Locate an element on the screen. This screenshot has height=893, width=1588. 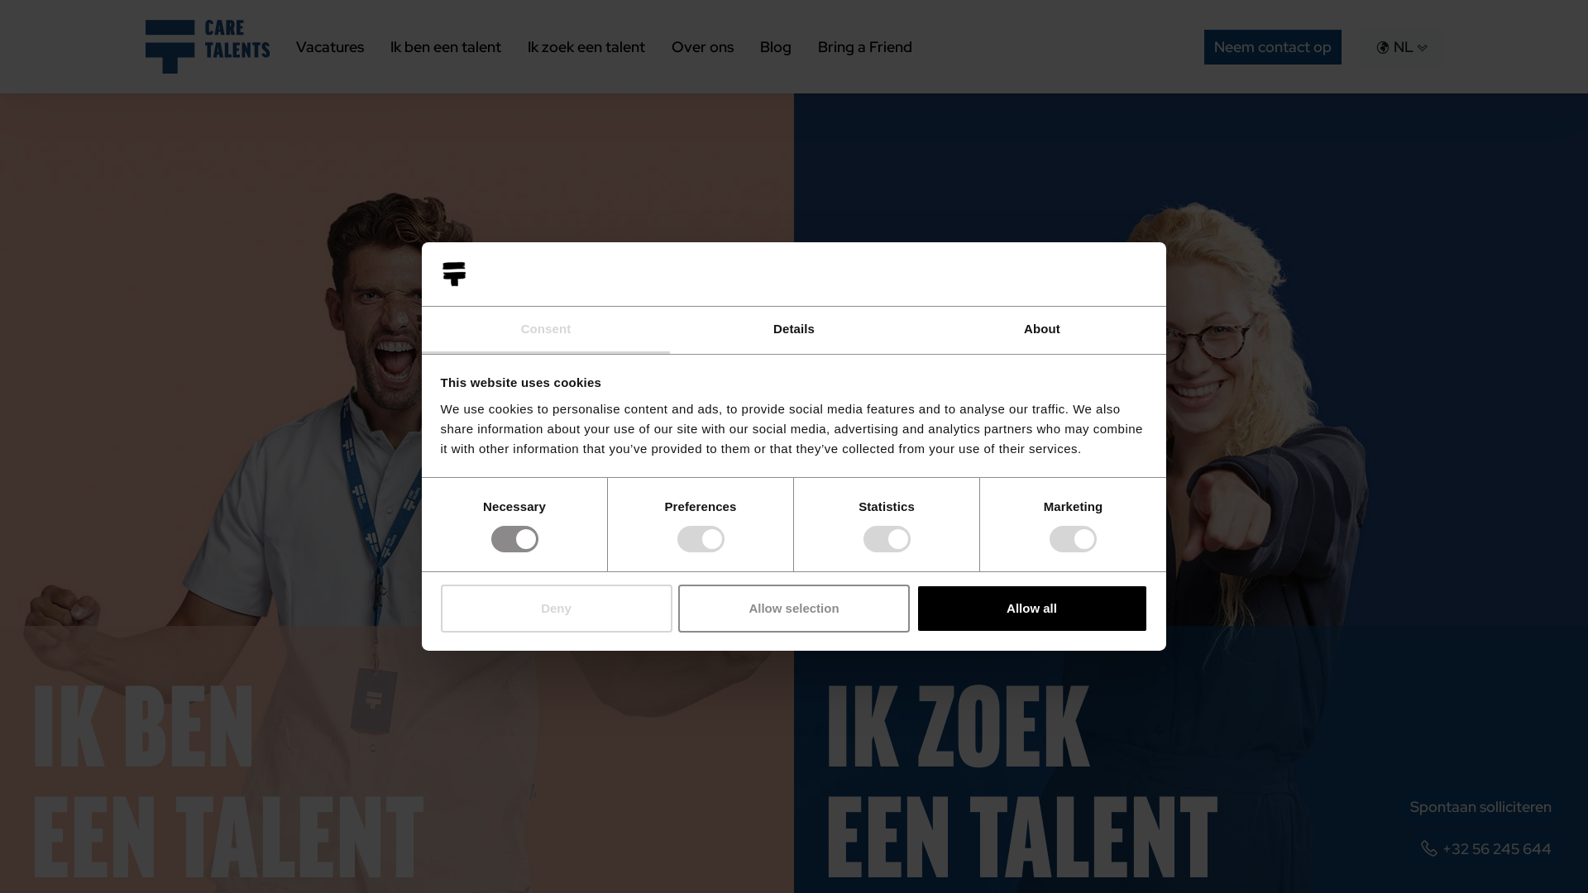
+32 56 245 644 is located at coordinates (1485, 849).